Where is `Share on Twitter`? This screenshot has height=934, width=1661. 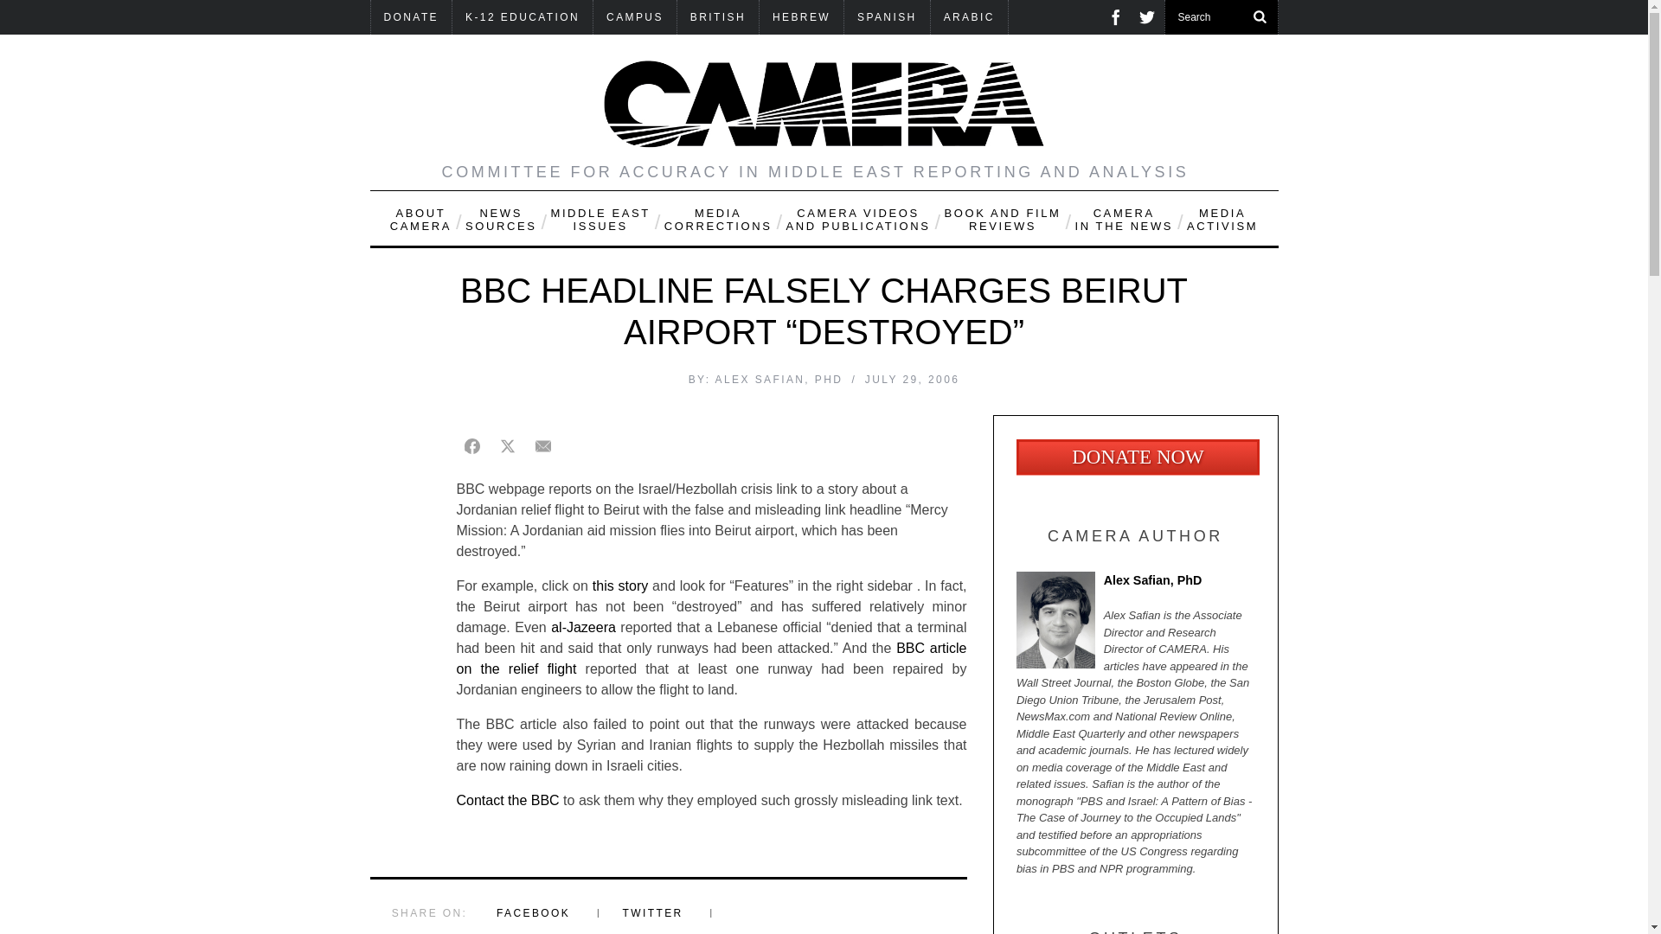 Share on Twitter is located at coordinates (507, 445).